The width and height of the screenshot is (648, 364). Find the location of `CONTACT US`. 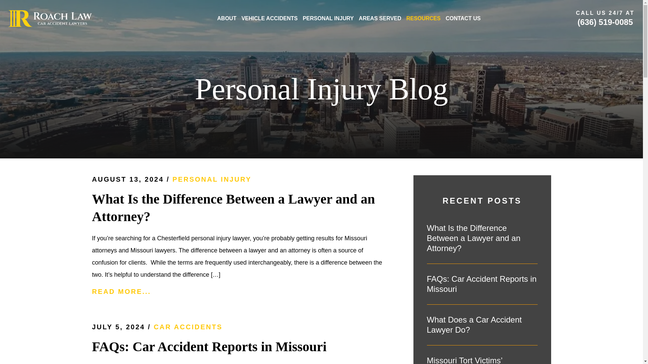

CONTACT US is located at coordinates (463, 18).